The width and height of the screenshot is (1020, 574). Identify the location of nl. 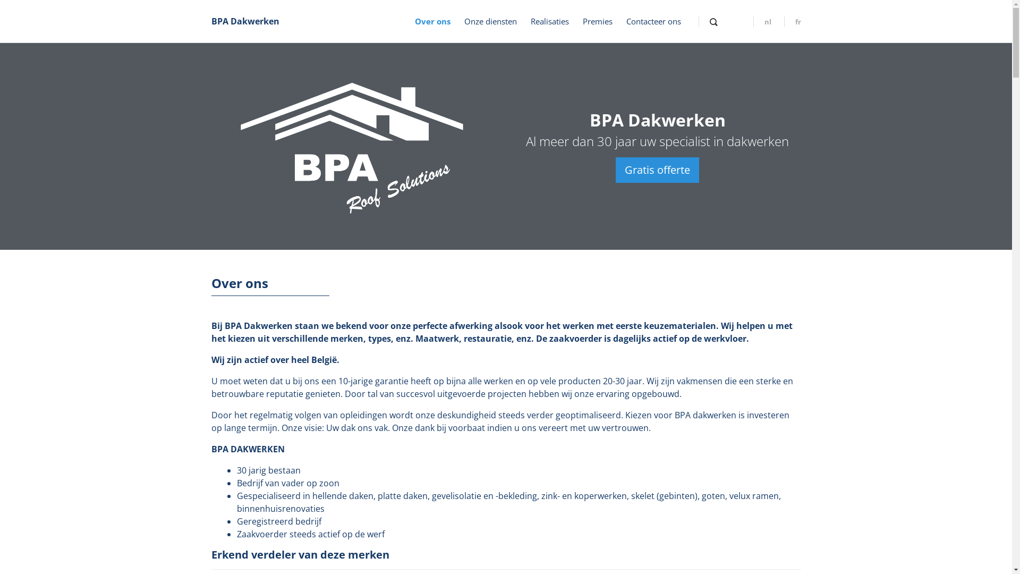
(762, 22).